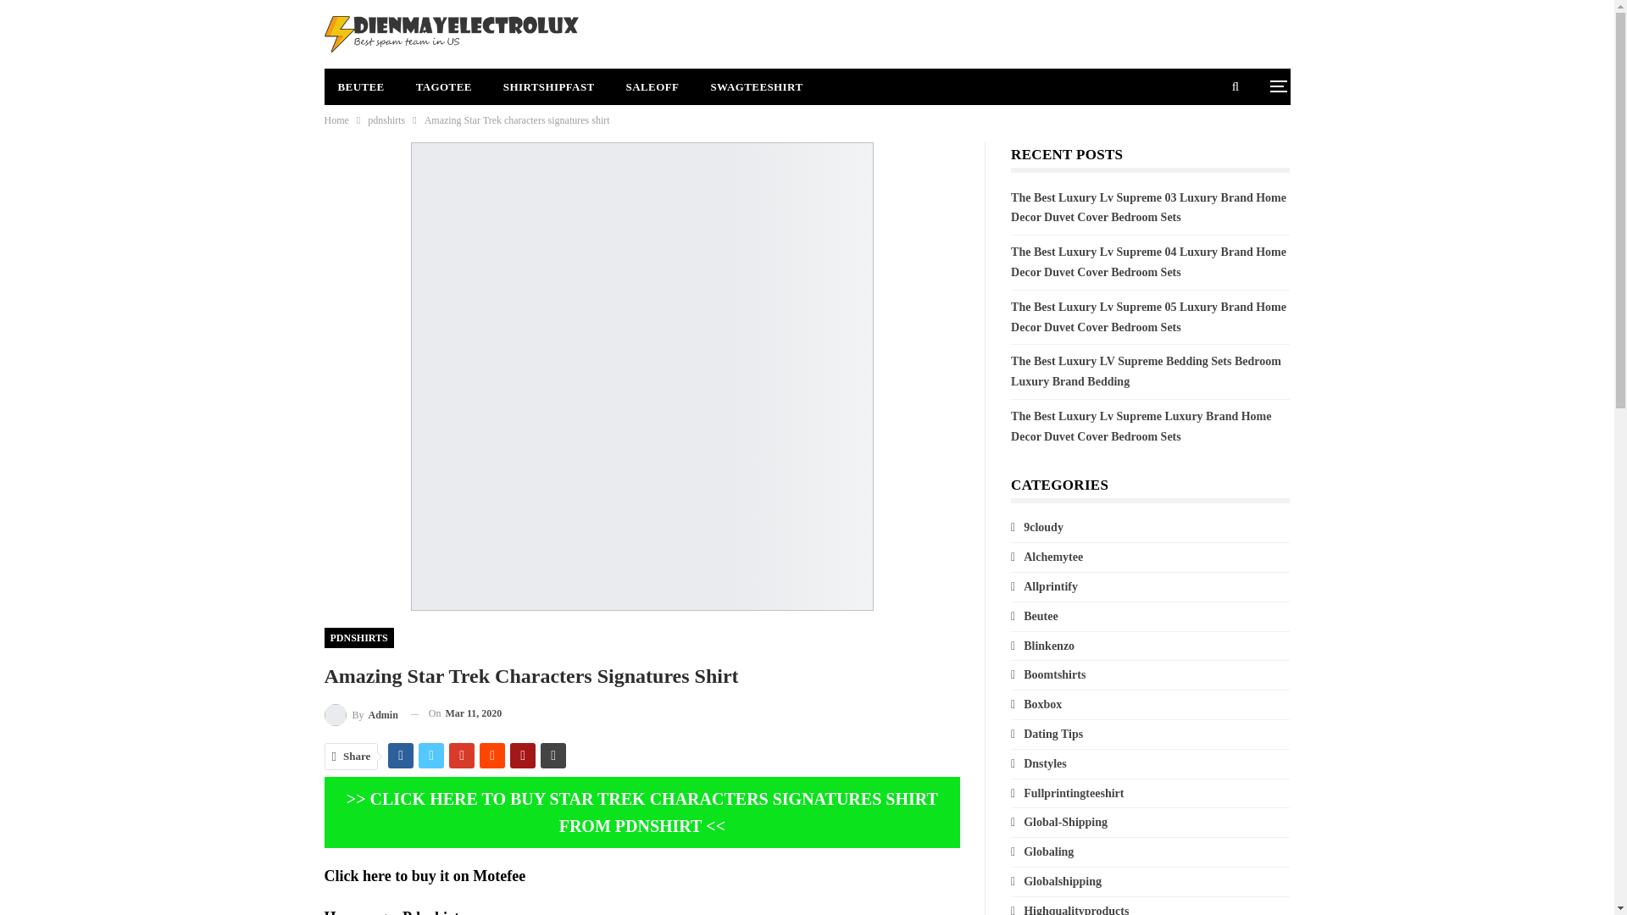  What do you see at coordinates (549, 86) in the screenshot?
I see `SHIRTSHIPFAST` at bounding box center [549, 86].